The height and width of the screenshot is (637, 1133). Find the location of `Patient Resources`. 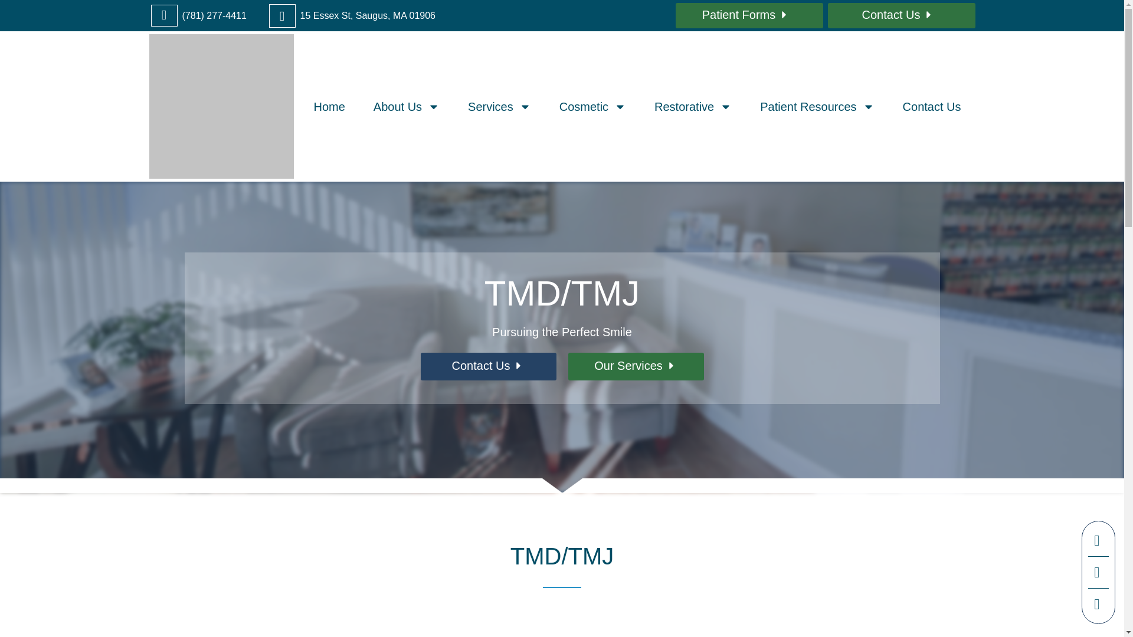

Patient Resources is located at coordinates (817, 106).